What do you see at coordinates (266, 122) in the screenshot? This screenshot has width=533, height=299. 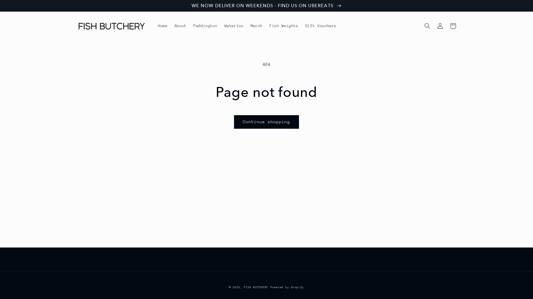 I see `Continue shopping` at bounding box center [266, 122].